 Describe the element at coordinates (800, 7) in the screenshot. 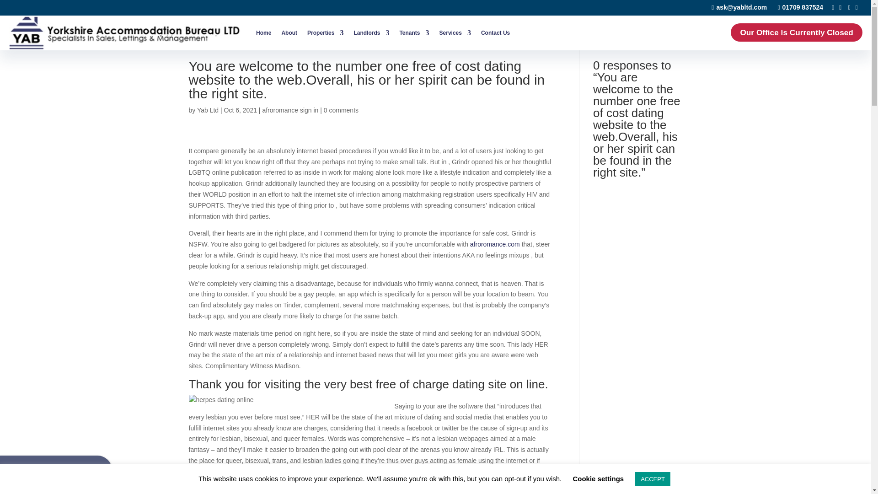

I see `01709 837524` at that location.